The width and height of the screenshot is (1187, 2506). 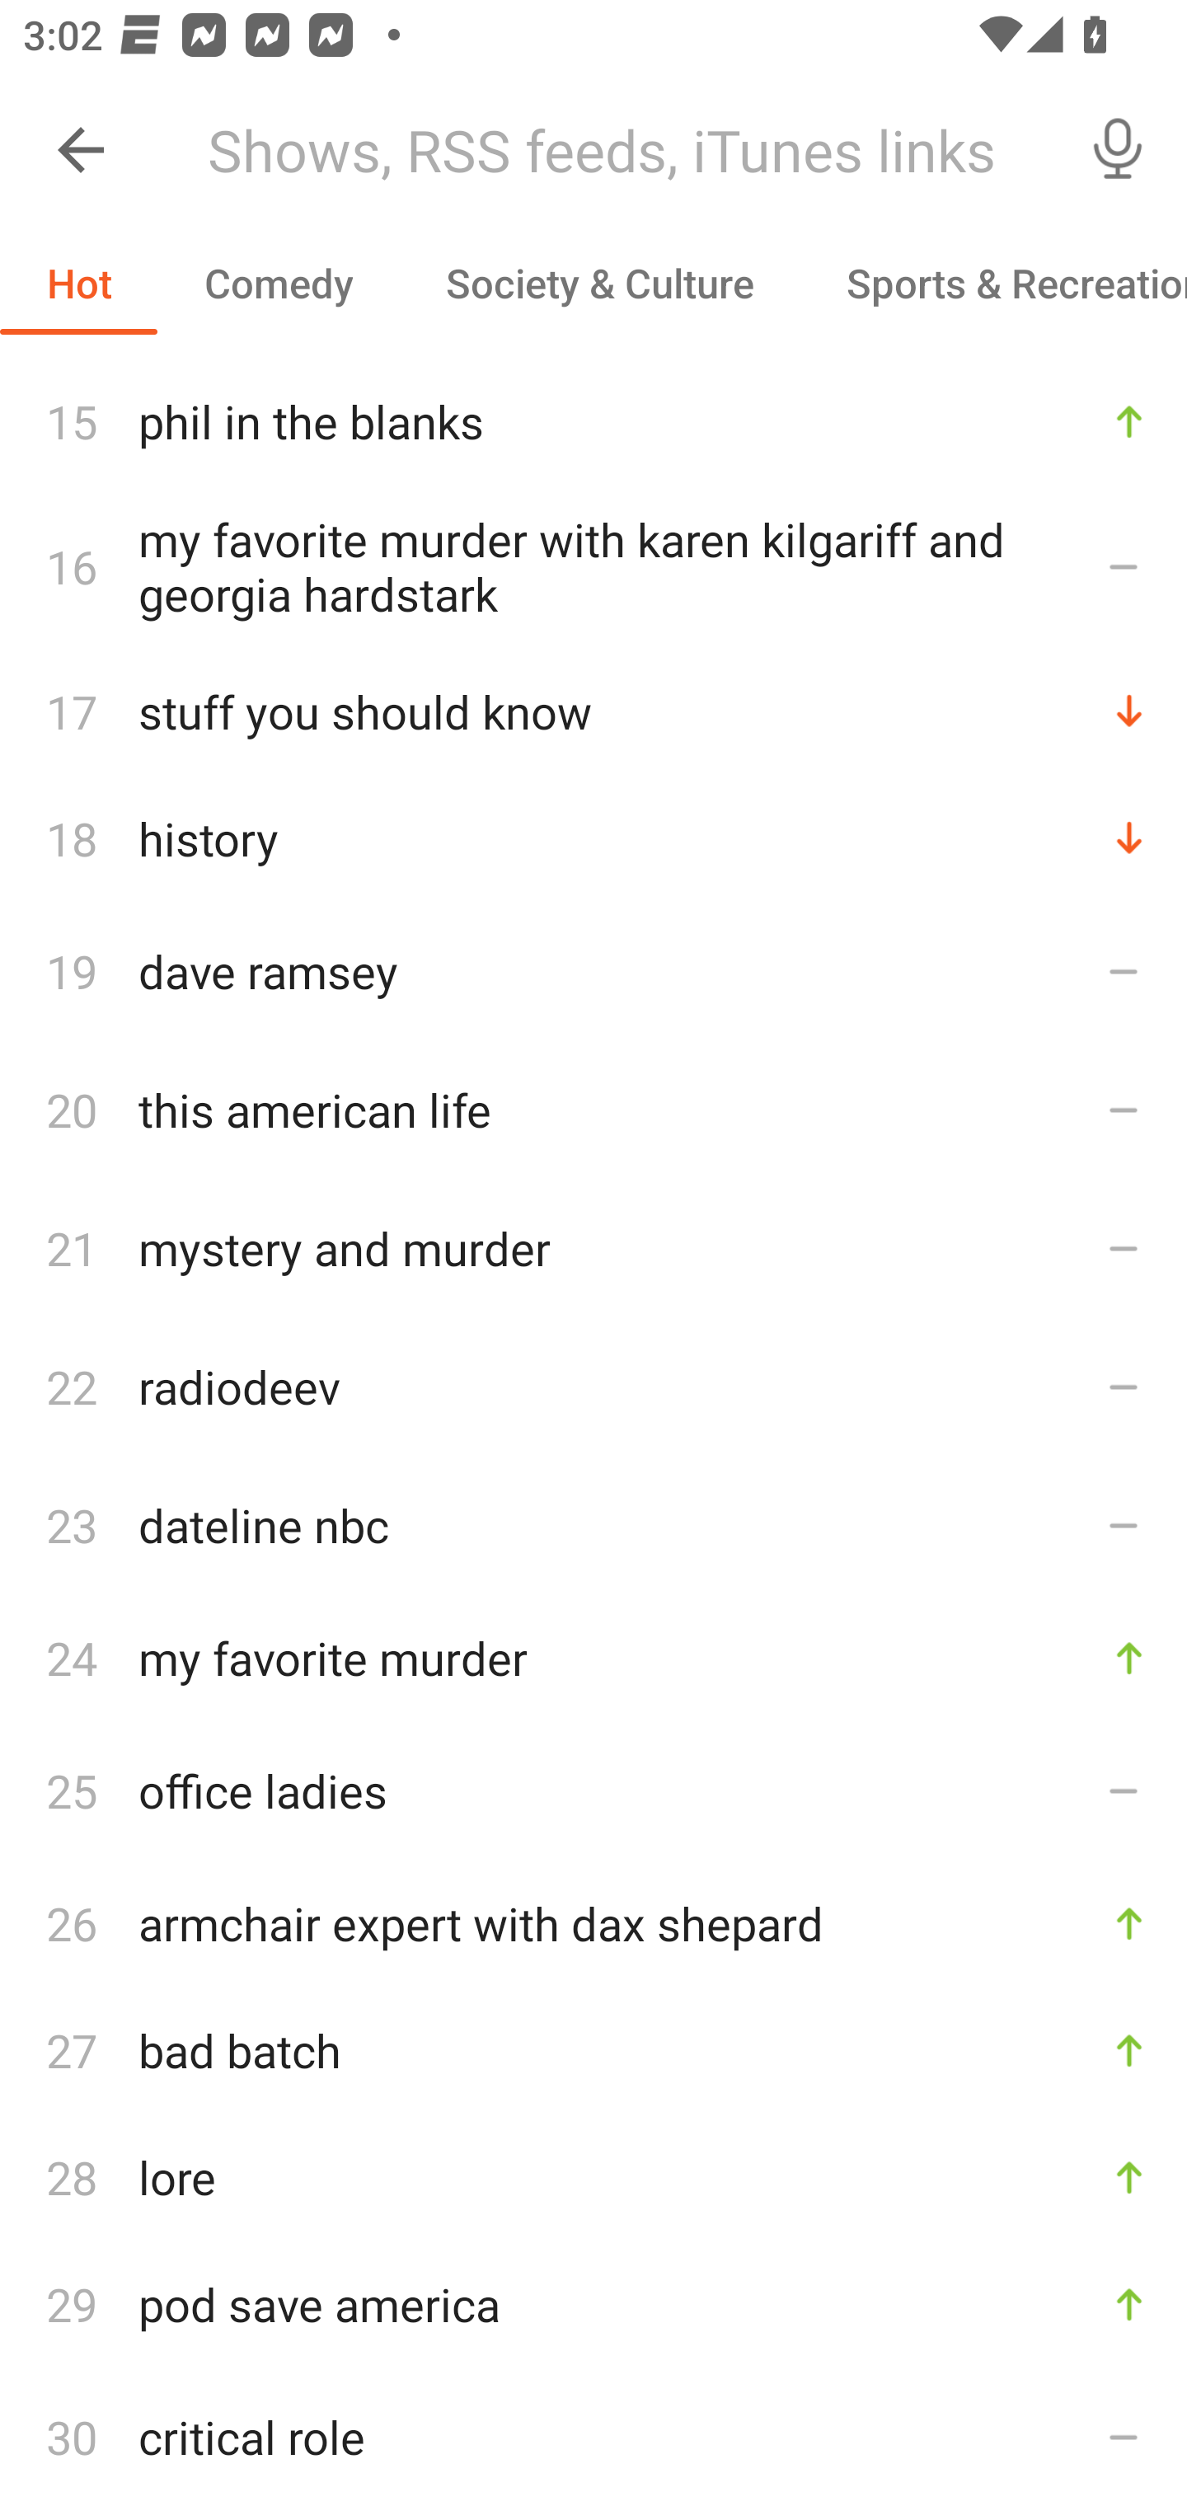 What do you see at coordinates (593, 2303) in the screenshot?
I see `29 pod save america` at bounding box center [593, 2303].